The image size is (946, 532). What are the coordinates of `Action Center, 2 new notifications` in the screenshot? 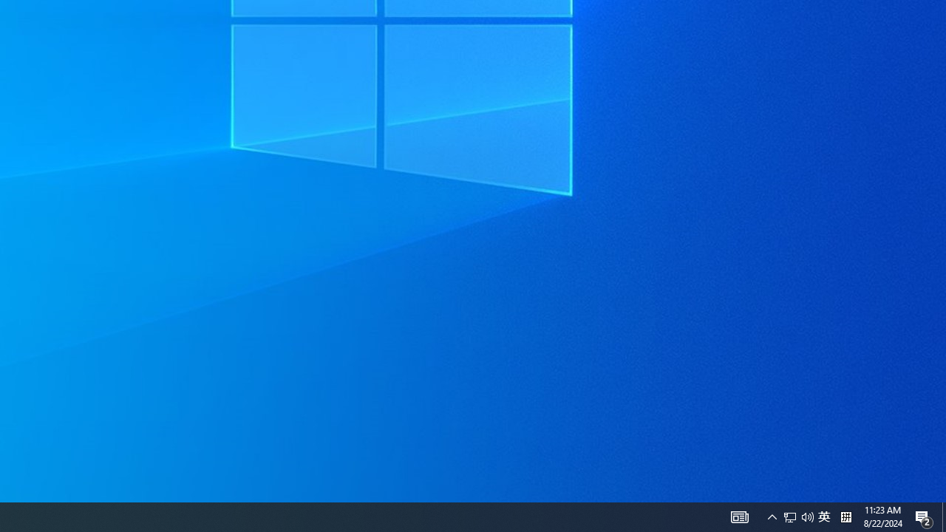 It's located at (924, 517).